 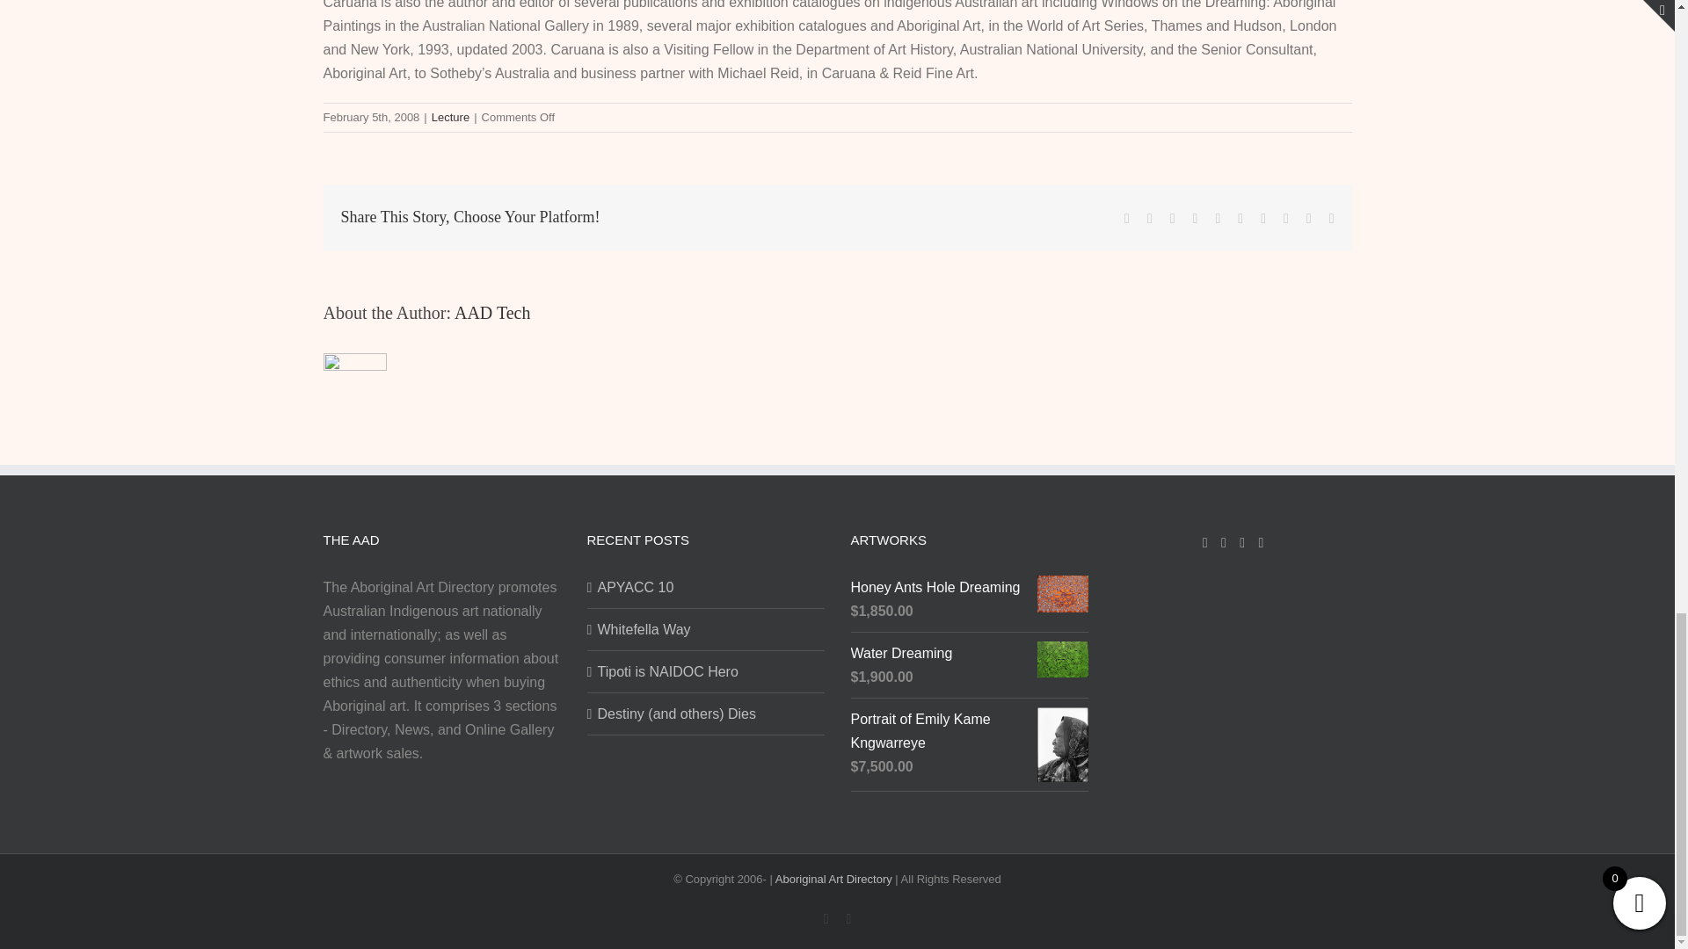 What do you see at coordinates (492, 313) in the screenshot?
I see `Posts by AAD Tech` at bounding box center [492, 313].